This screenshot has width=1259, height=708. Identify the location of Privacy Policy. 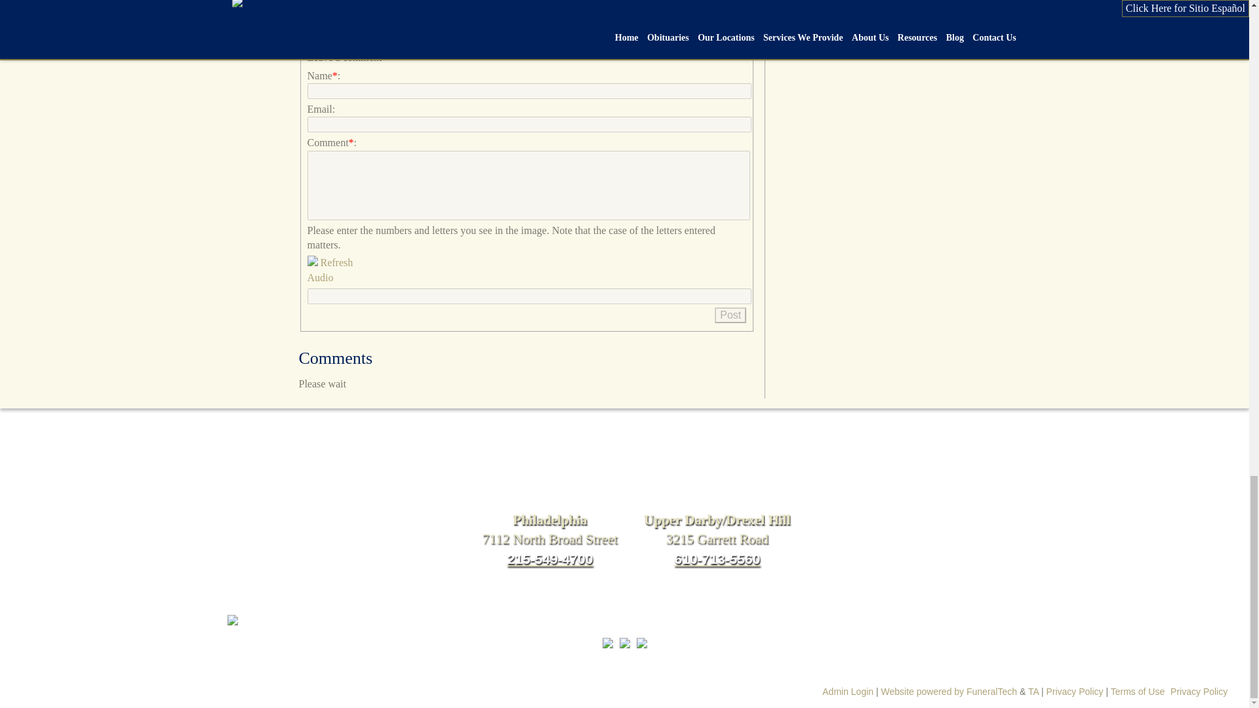
(1199, 691).